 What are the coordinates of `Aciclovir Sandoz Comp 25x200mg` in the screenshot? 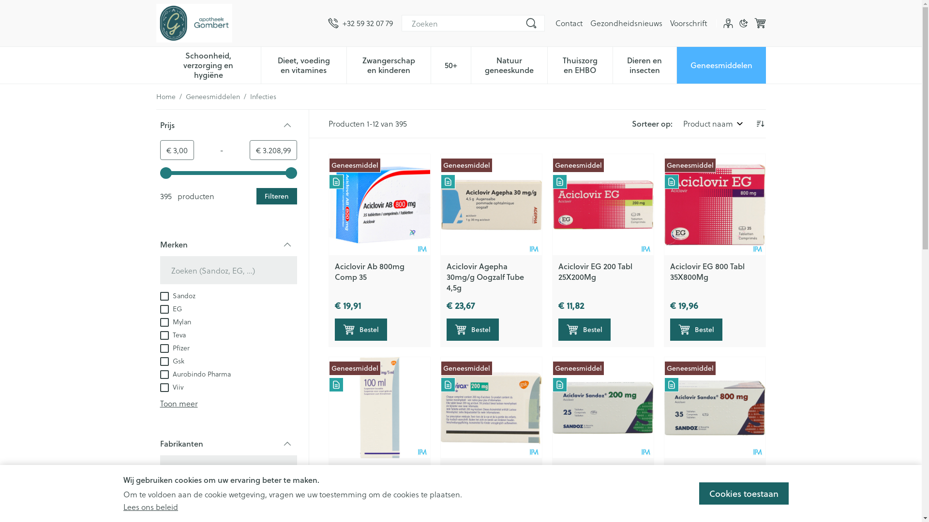 It's located at (603, 408).